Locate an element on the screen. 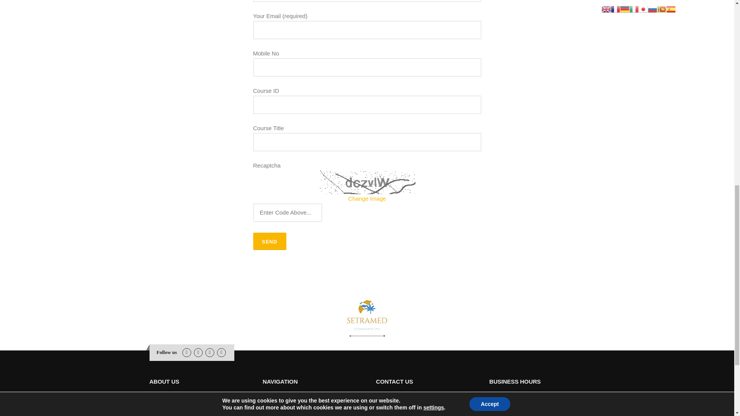 This screenshot has height=416, width=740. Youtube is located at coordinates (210, 352).